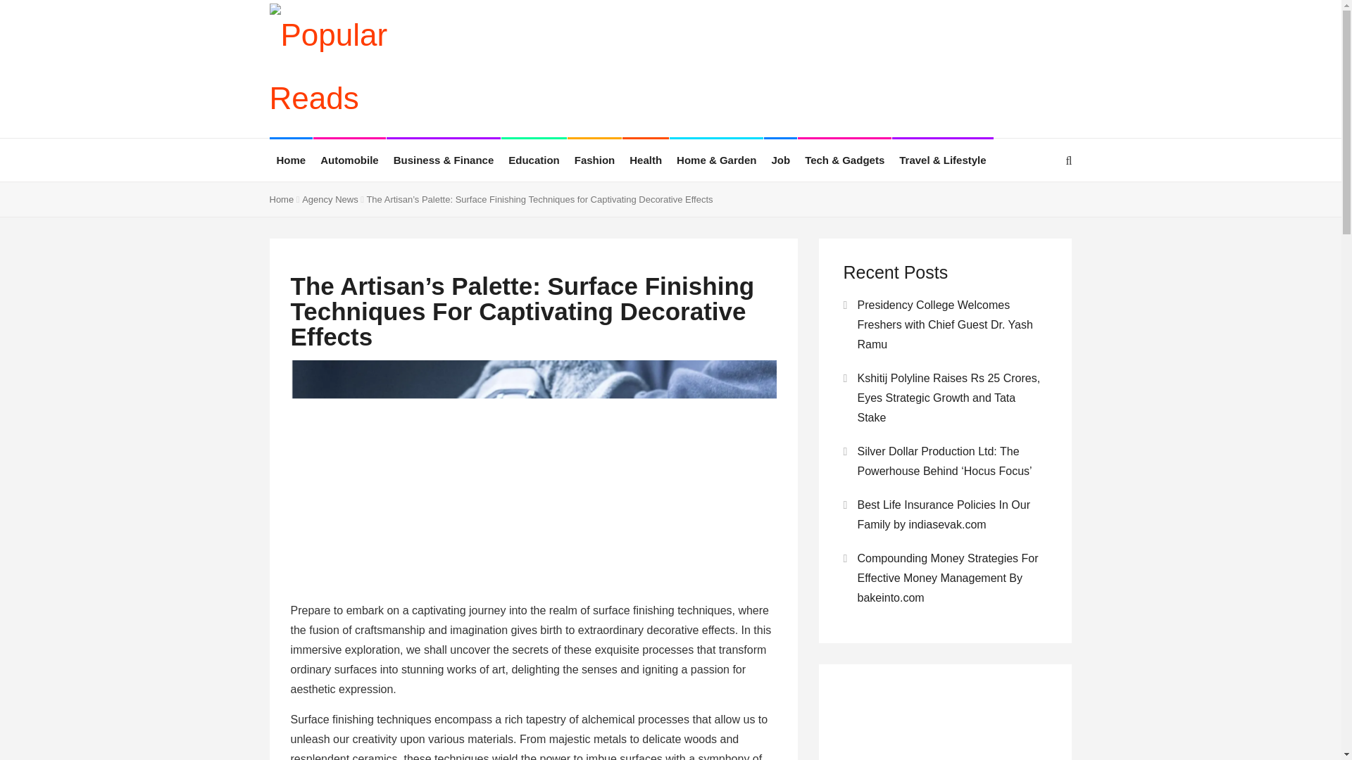 The width and height of the screenshot is (1352, 760). Describe the element at coordinates (362, 70) in the screenshot. I see `Popular Reads` at that location.